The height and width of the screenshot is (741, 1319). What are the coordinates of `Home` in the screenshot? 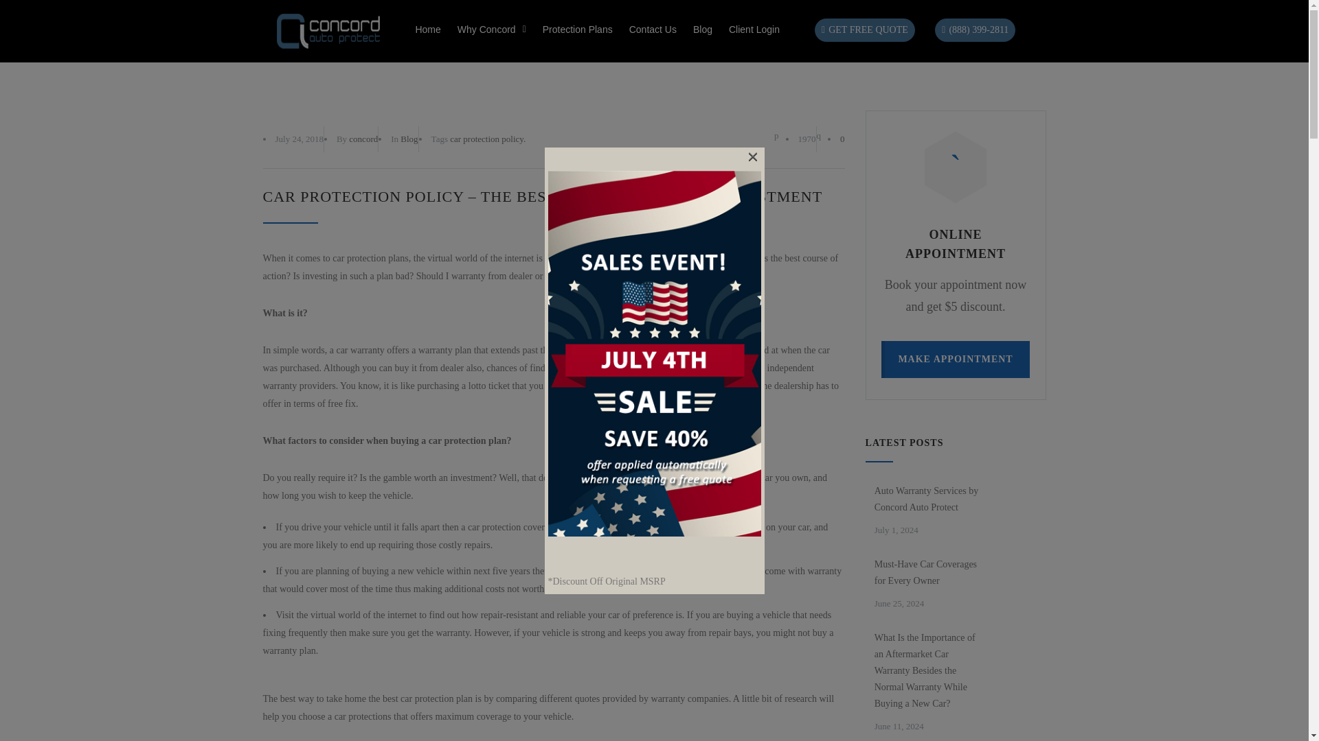 It's located at (427, 29).